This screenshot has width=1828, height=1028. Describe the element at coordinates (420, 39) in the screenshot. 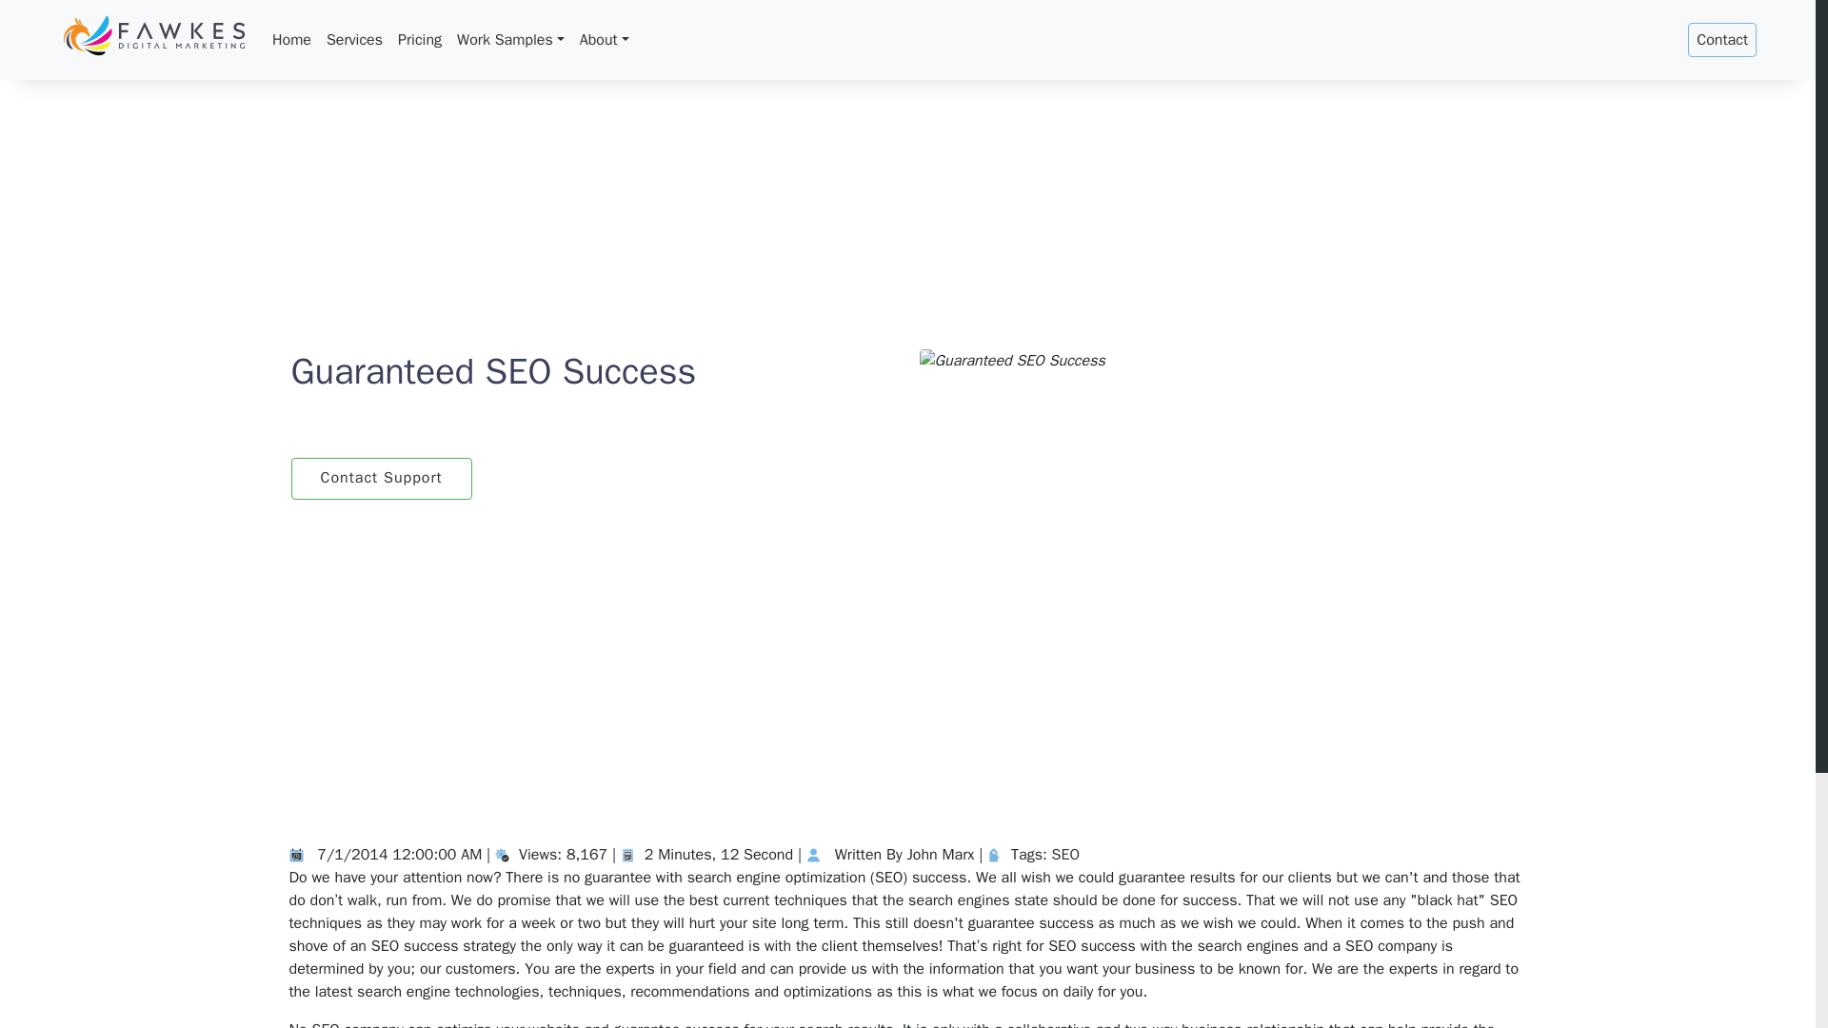

I see `Pricing` at that location.